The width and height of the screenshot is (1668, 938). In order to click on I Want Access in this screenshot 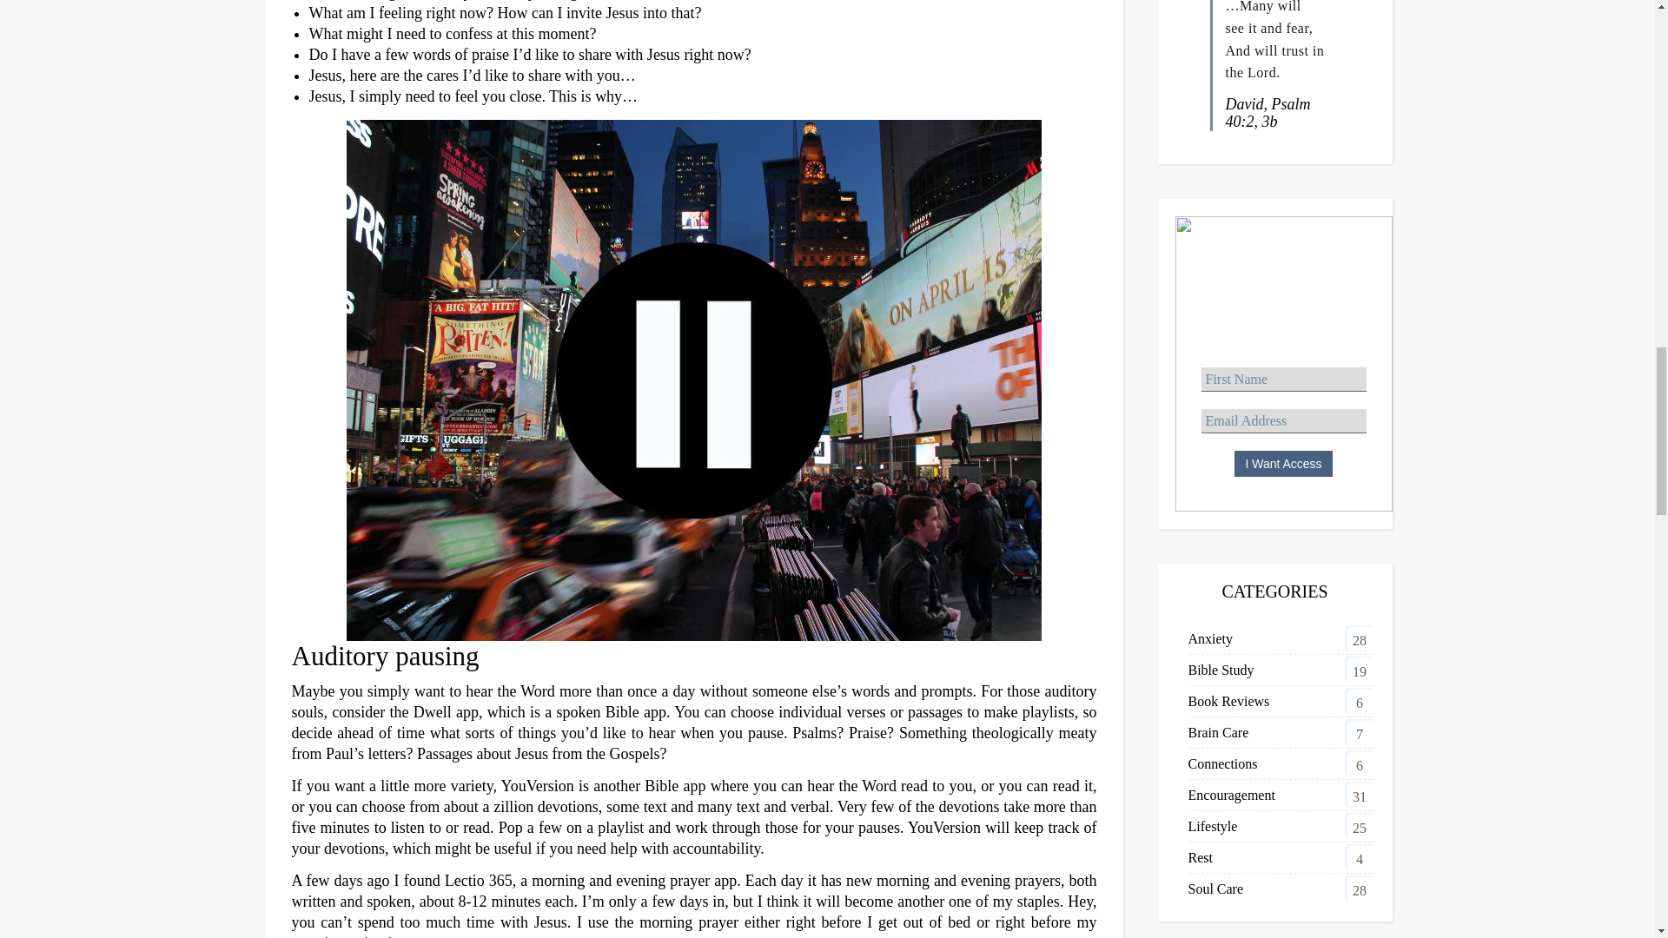, I will do `click(1283, 464)`.